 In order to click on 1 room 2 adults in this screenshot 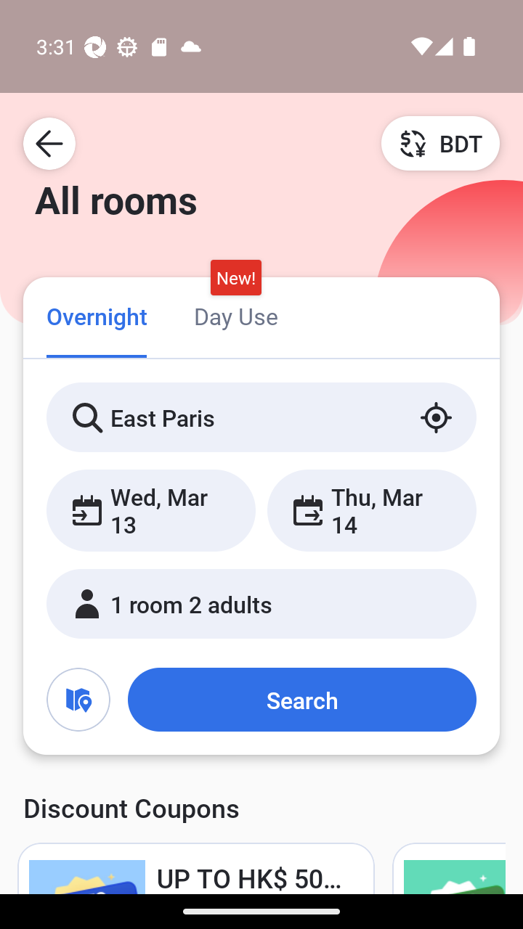, I will do `click(261, 604)`.